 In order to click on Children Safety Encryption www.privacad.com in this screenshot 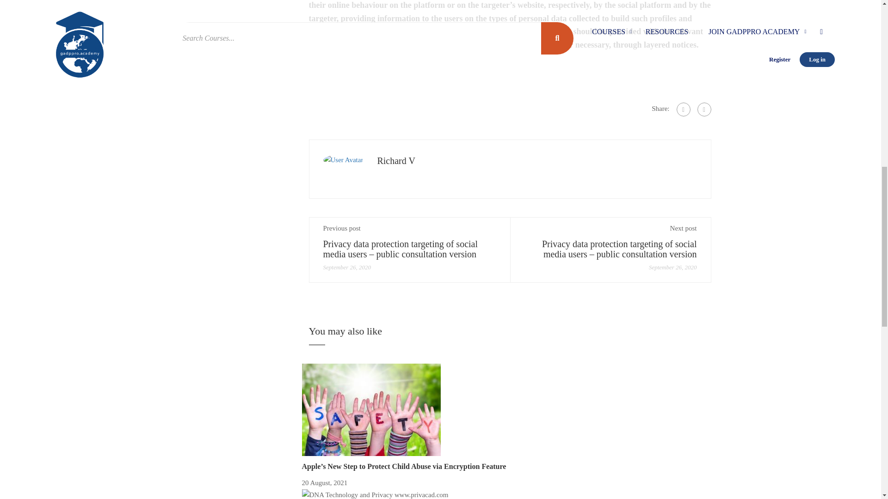, I will do `click(371, 410)`.